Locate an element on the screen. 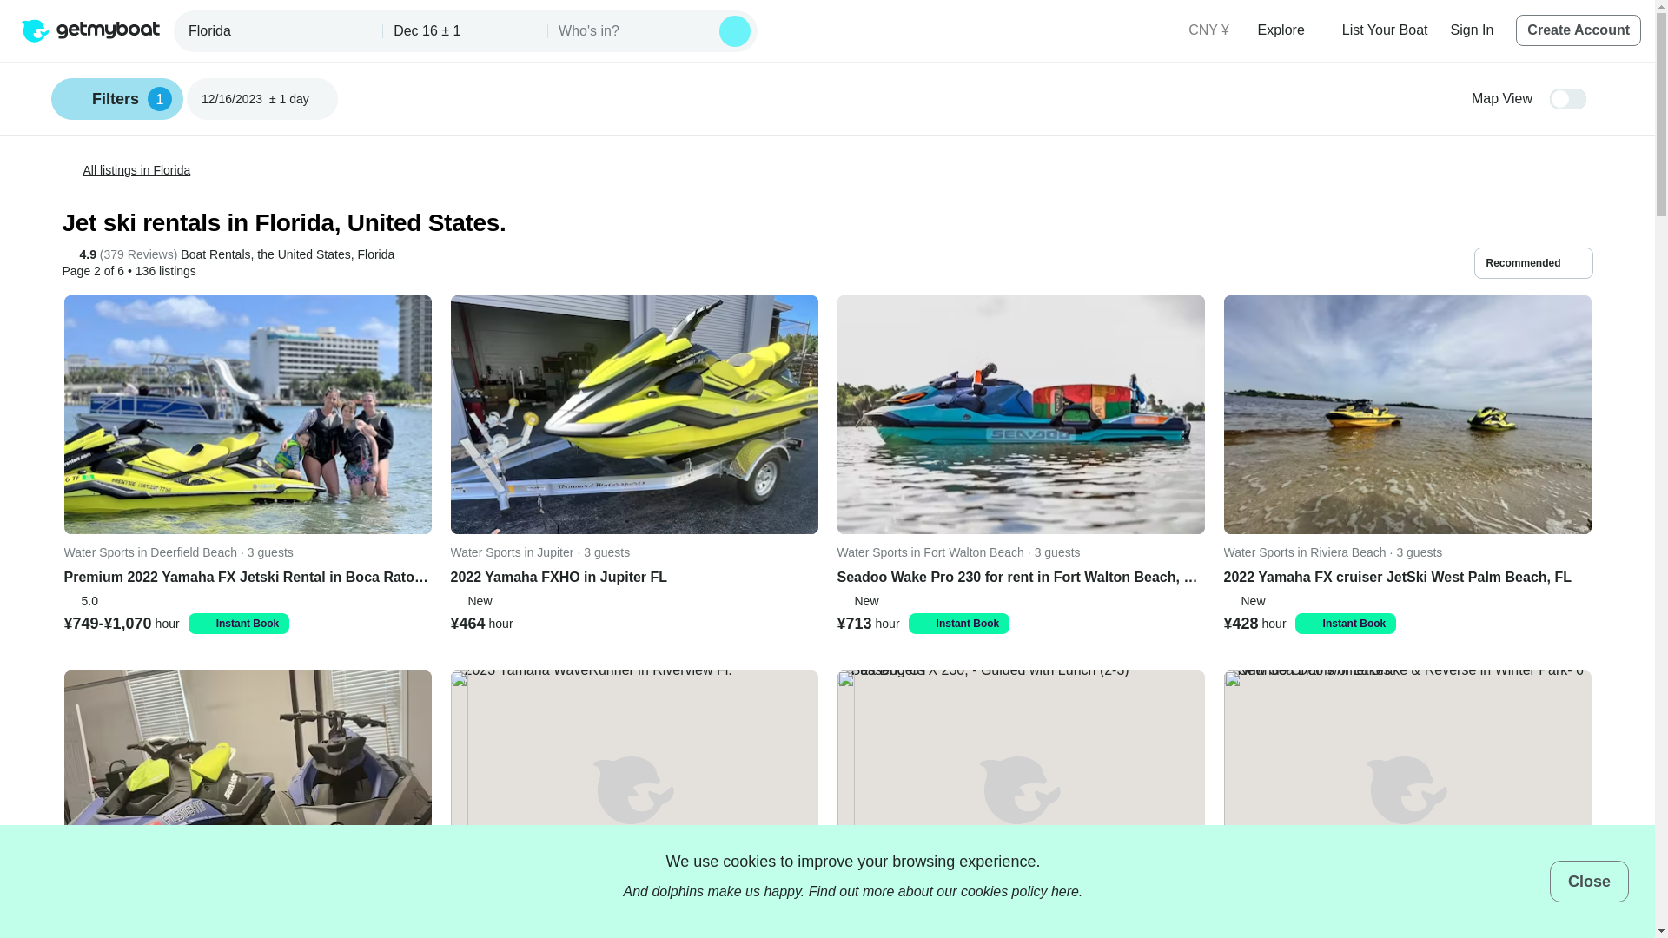  Boat Rentals is located at coordinates (1473, 30).